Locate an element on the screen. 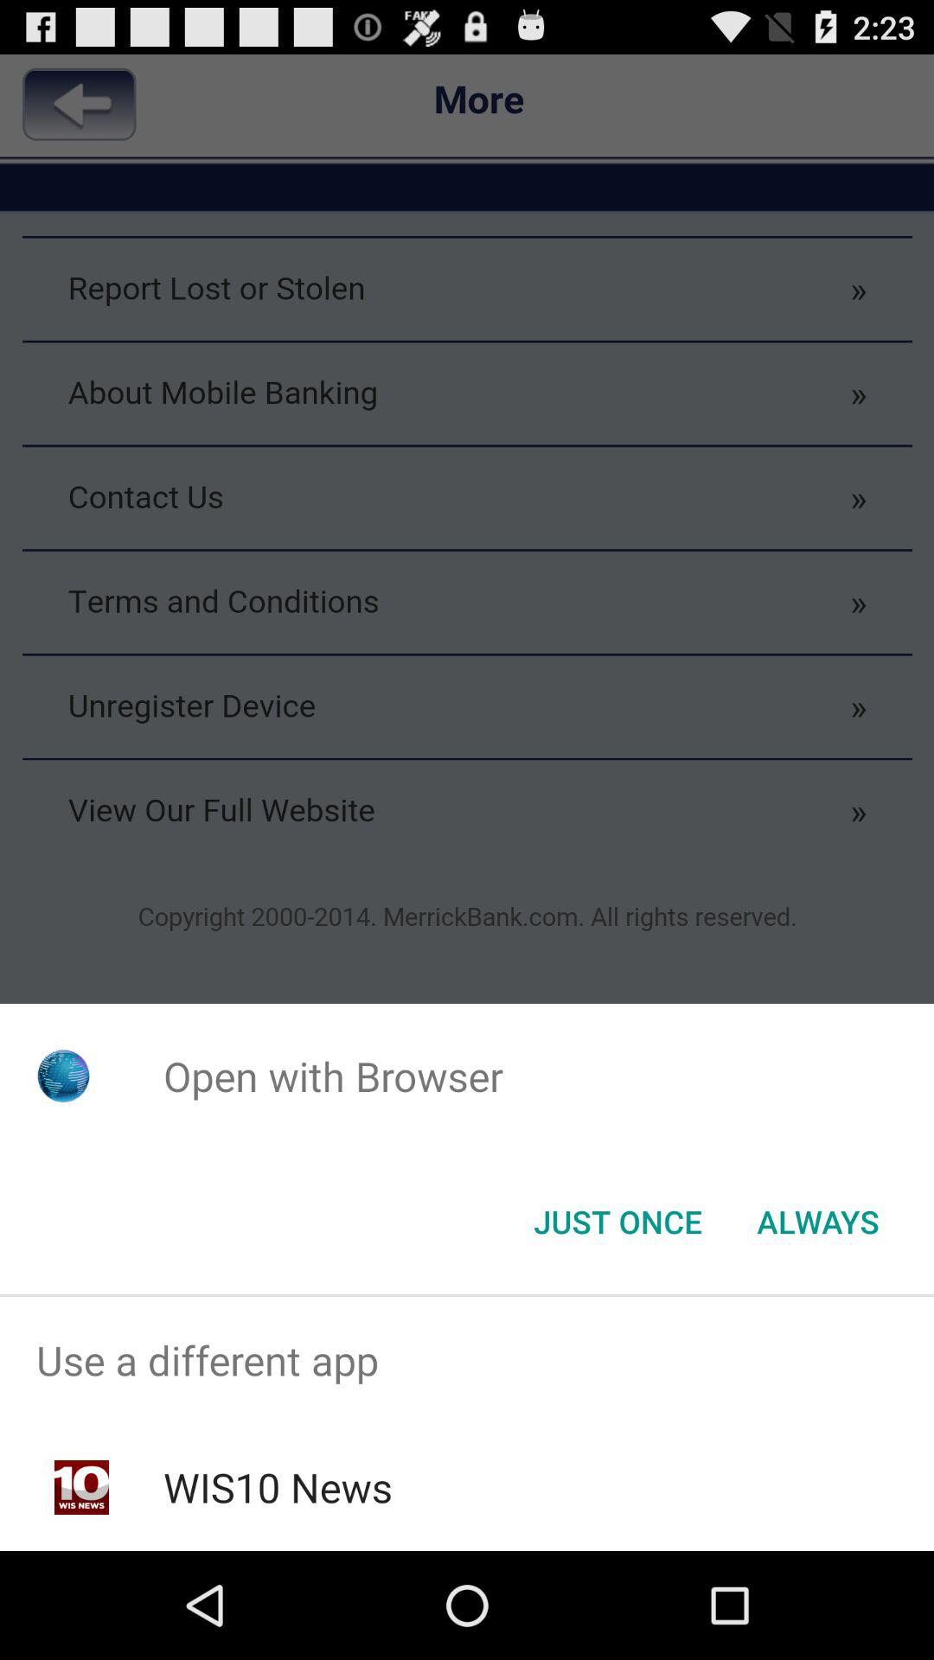 The height and width of the screenshot is (1660, 934). flip to the wis10 news is located at coordinates (277, 1487).